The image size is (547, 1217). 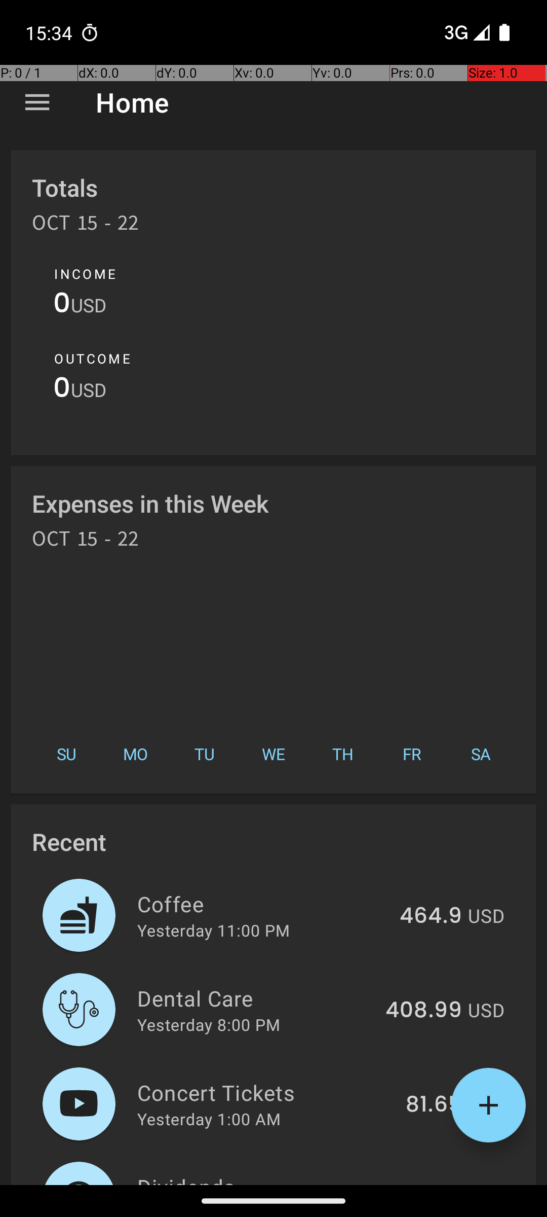 What do you see at coordinates (255, 998) in the screenshot?
I see `Dental Care` at bounding box center [255, 998].